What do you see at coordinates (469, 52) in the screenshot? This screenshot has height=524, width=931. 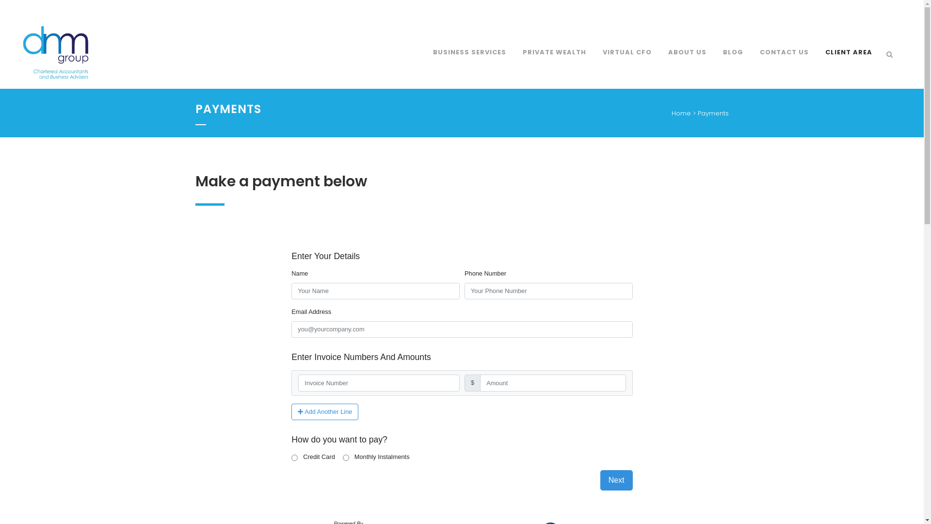 I see `BUSINESS SERVICES` at bounding box center [469, 52].